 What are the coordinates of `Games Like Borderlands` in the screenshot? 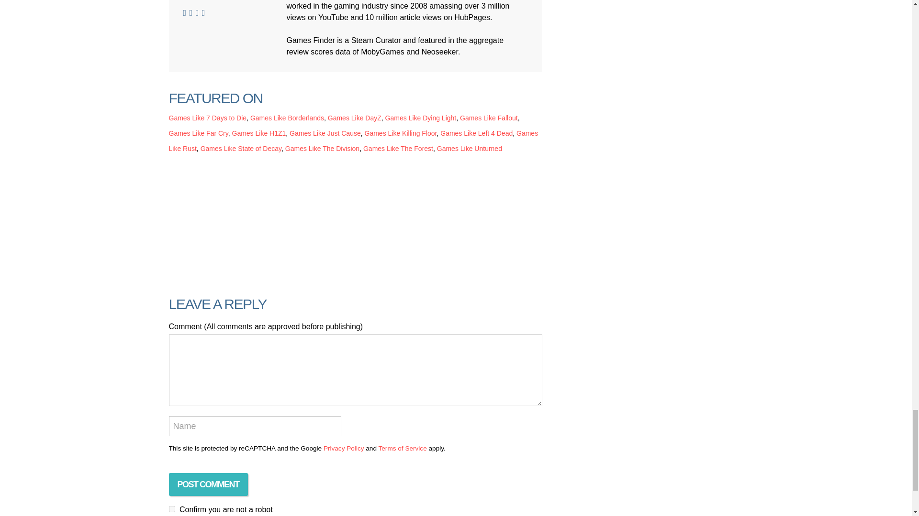 It's located at (287, 118).